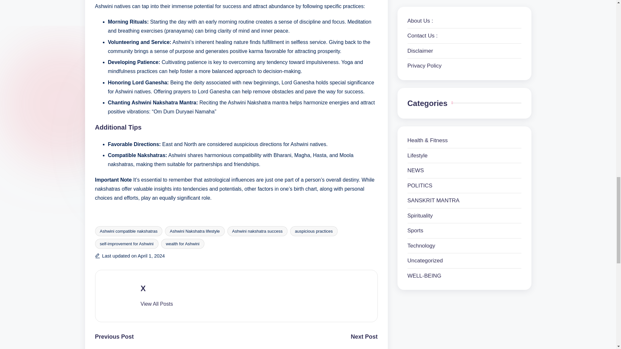 The width and height of the screenshot is (621, 349). What do you see at coordinates (314, 231) in the screenshot?
I see `auspicious practices` at bounding box center [314, 231].